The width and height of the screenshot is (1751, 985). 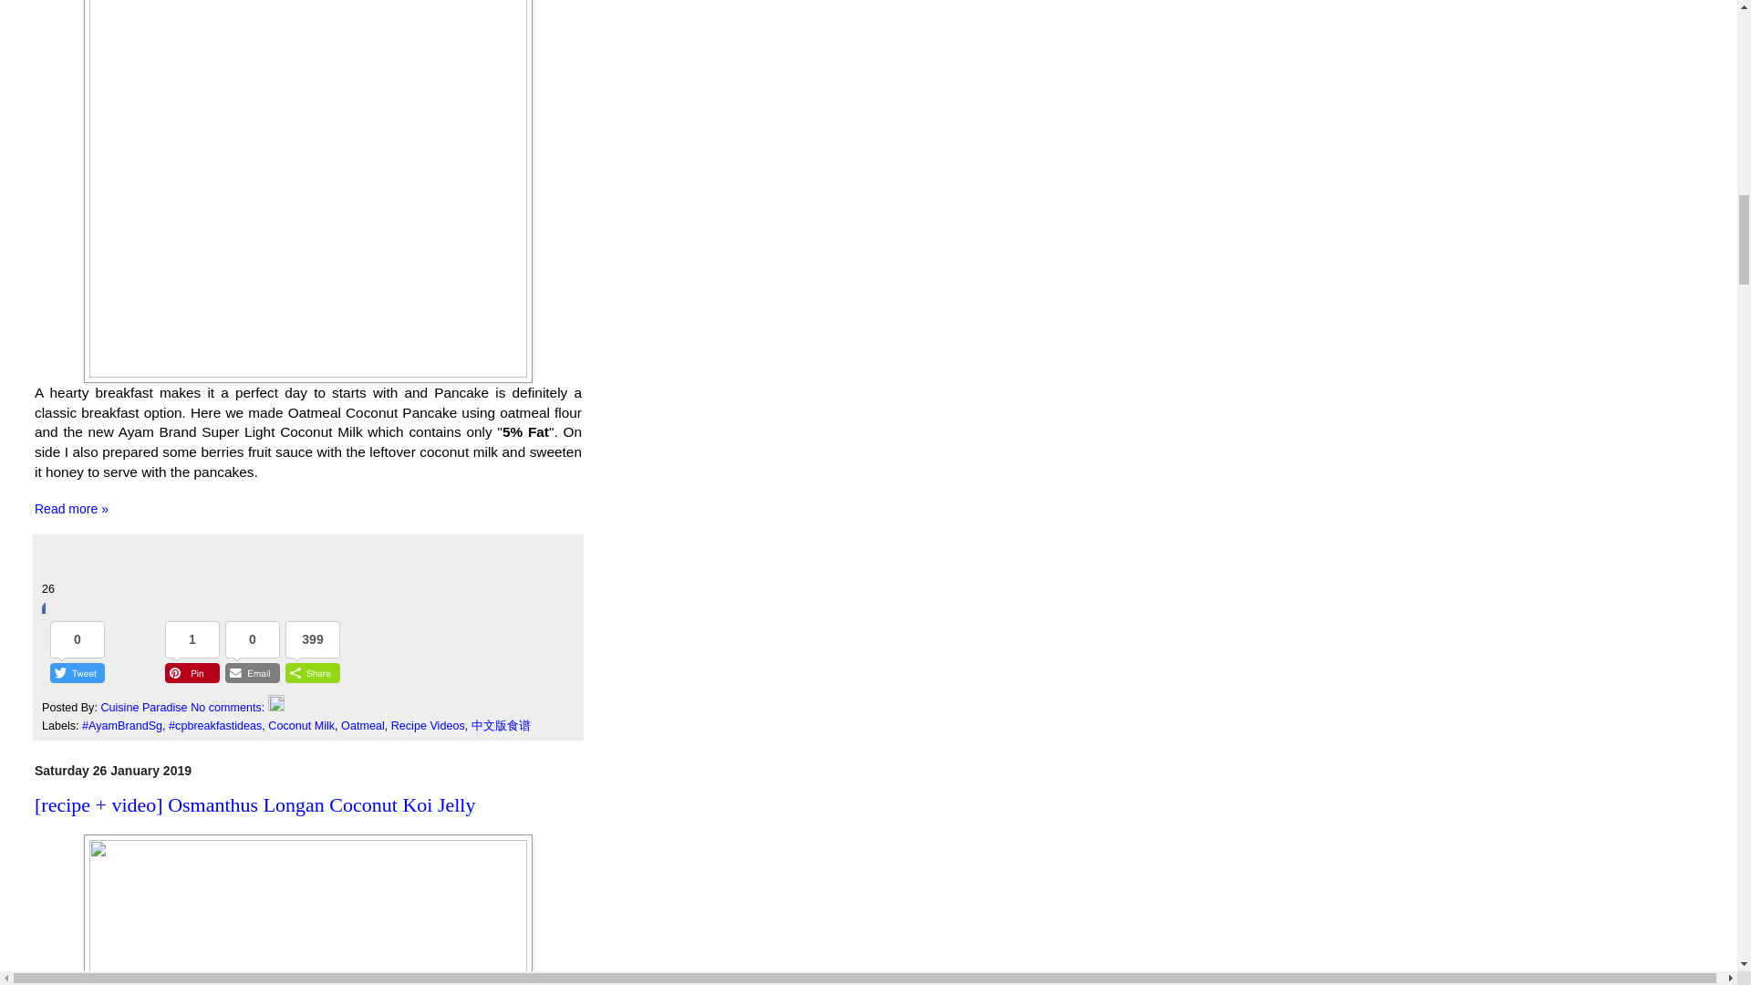 What do you see at coordinates (275, 708) in the screenshot?
I see `Edit Post` at bounding box center [275, 708].